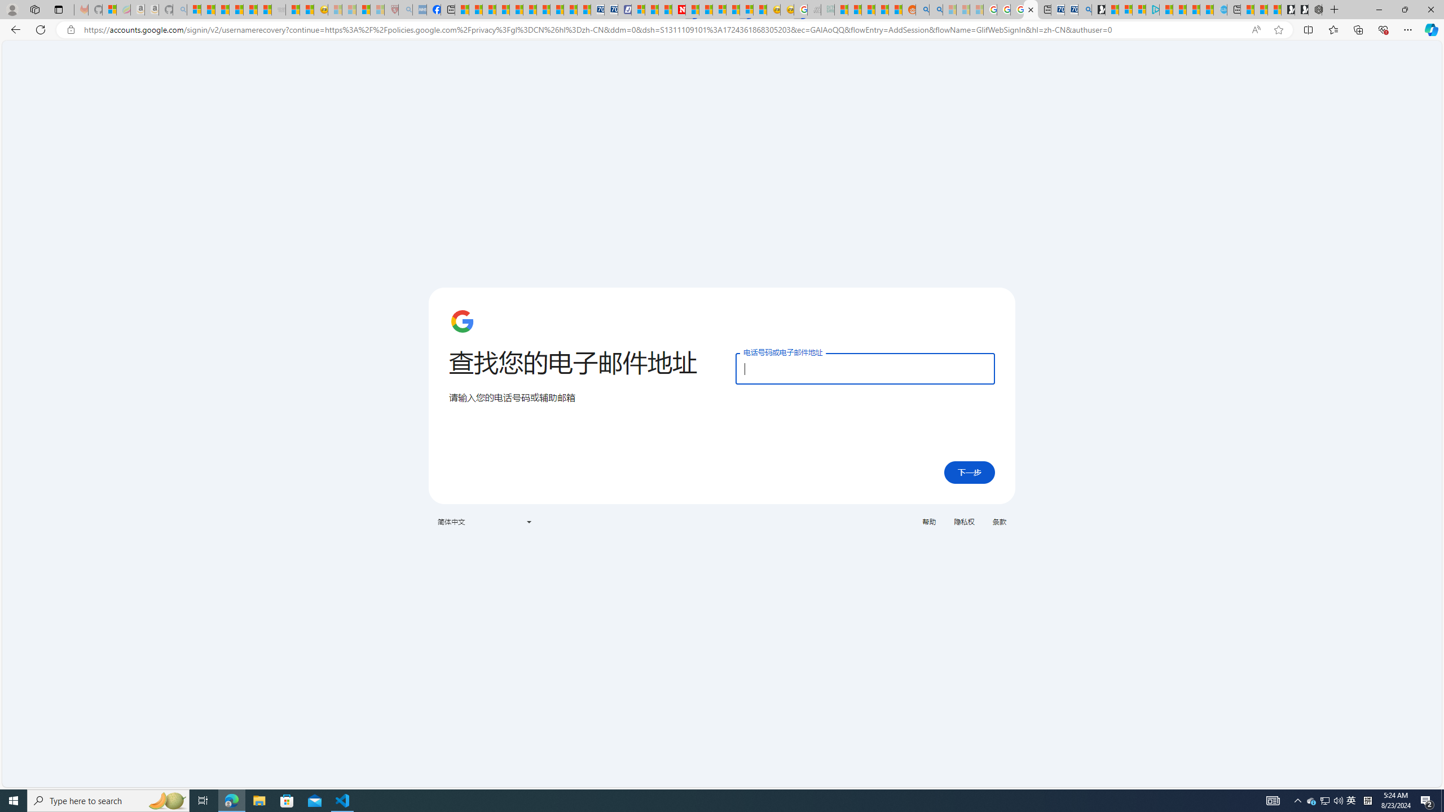 This screenshot has width=1444, height=812. I want to click on Microsoft Start Gaming, so click(1099, 10).